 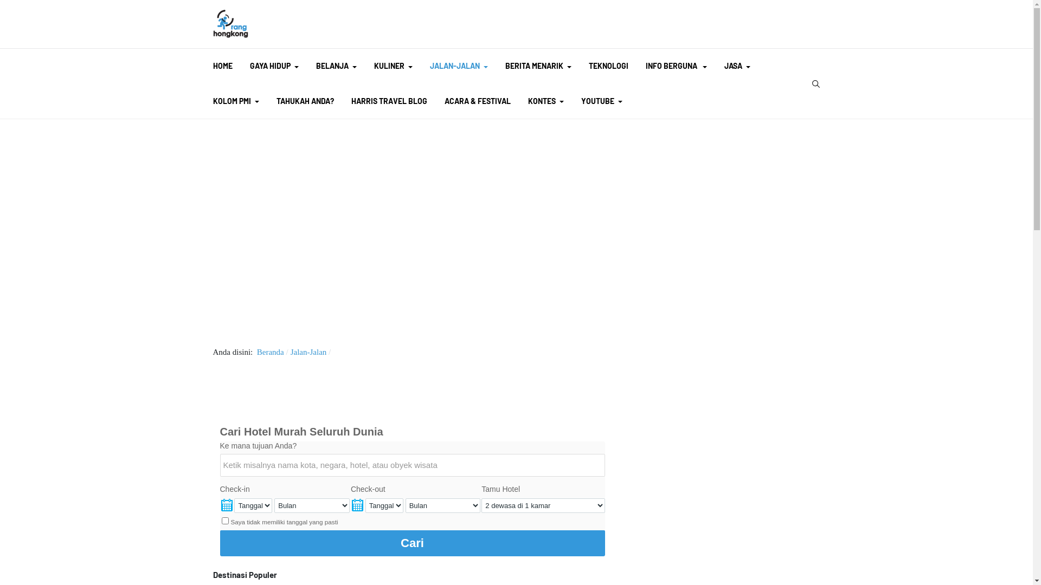 I want to click on HARRIS TRAVEL BLOG, so click(x=389, y=102).